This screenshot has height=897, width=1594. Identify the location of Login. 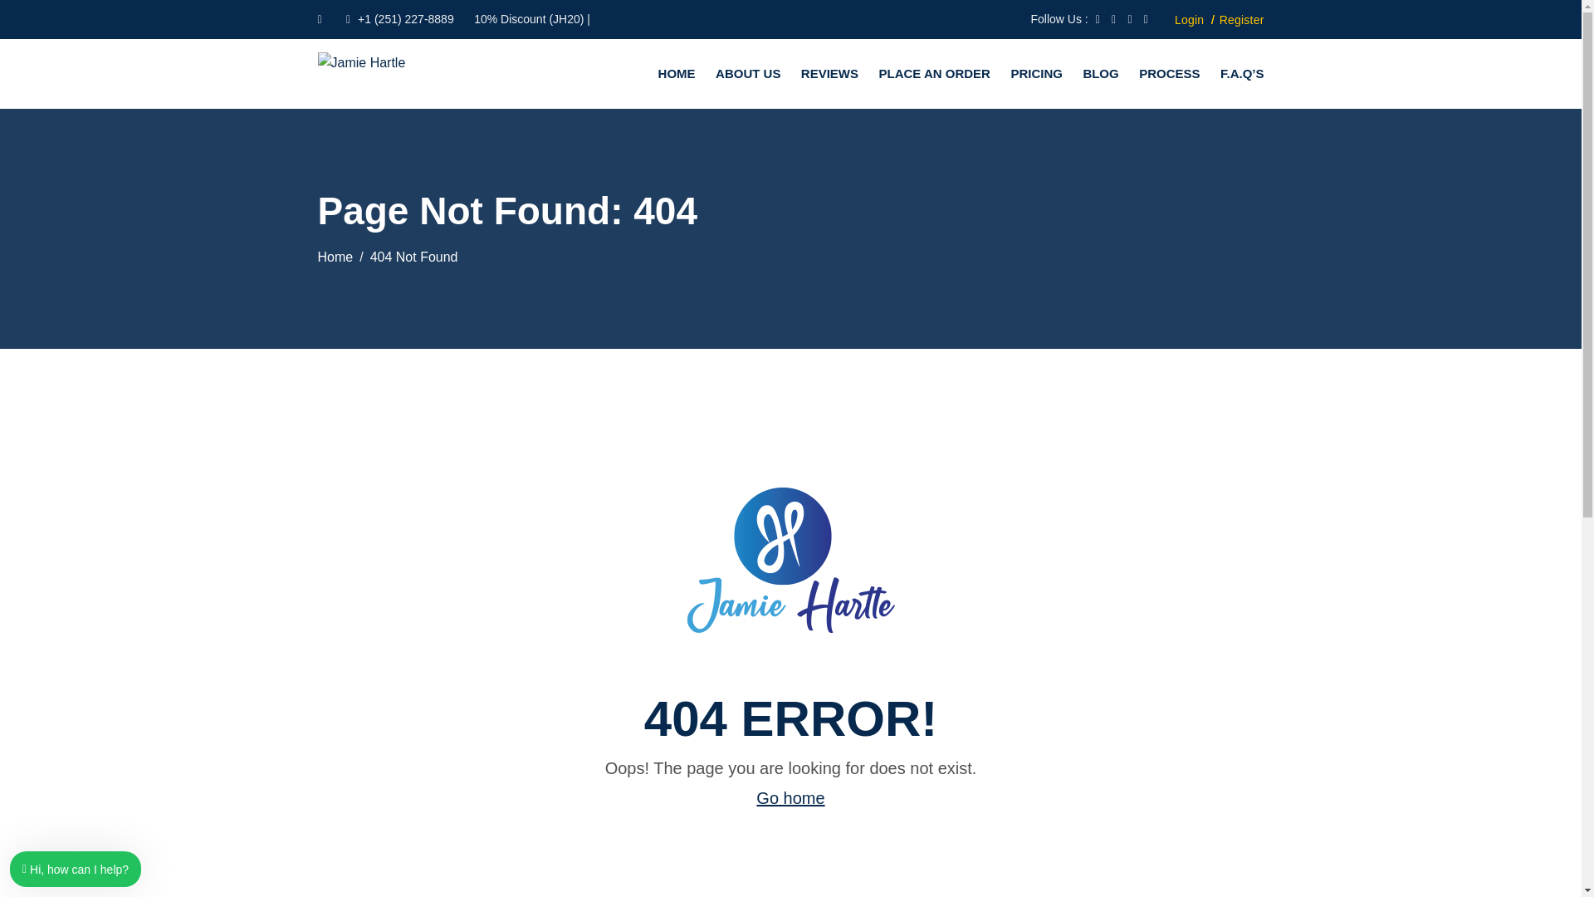
(1189, 18).